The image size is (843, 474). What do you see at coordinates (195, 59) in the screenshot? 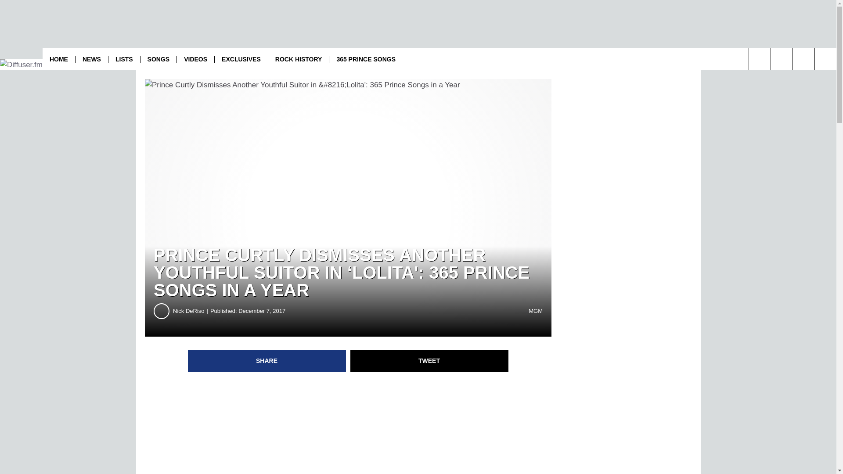
I see `VIDEOS` at bounding box center [195, 59].